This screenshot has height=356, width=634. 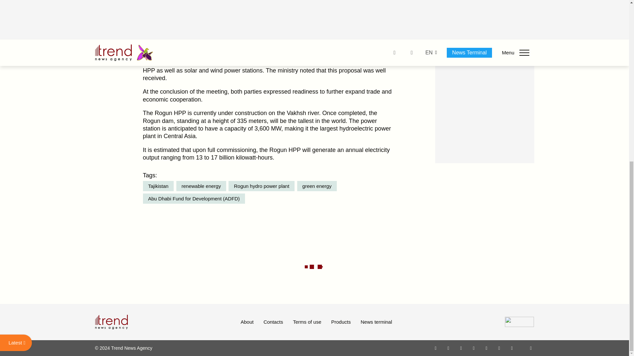 What do you see at coordinates (436, 348) in the screenshot?
I see `Whatsapp` at bounding box center [436, 348].